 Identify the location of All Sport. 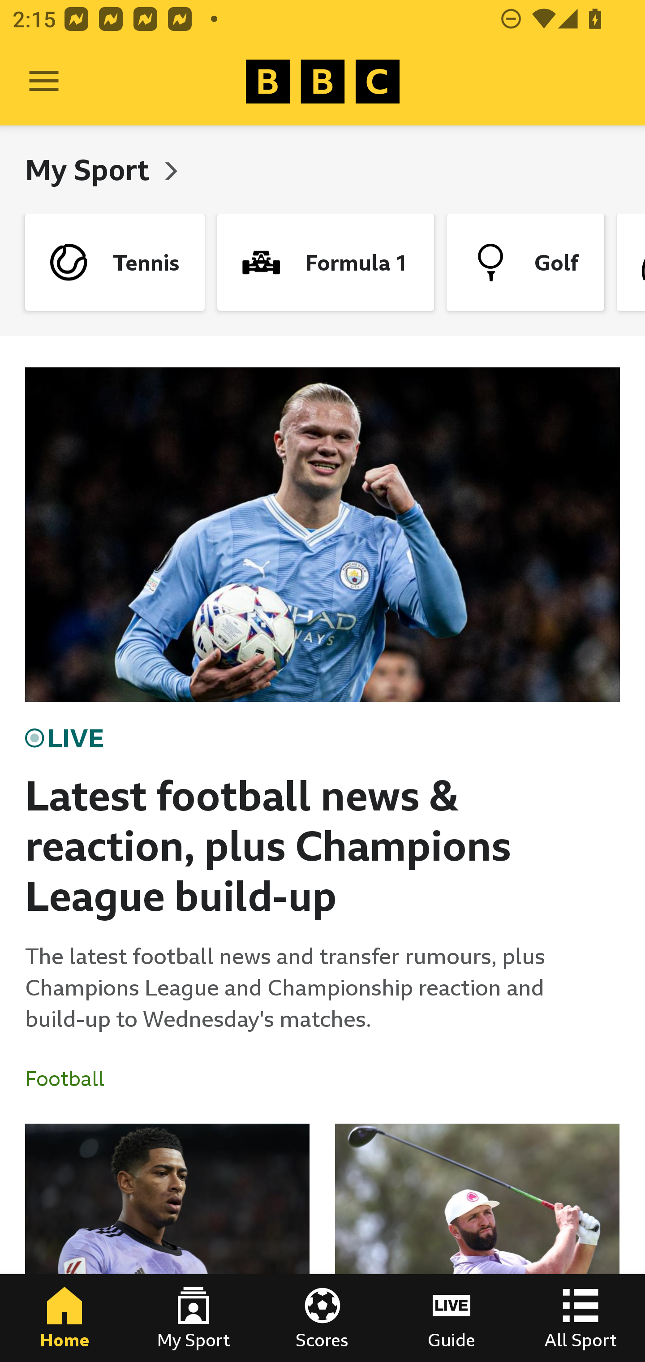
(580, 1318).